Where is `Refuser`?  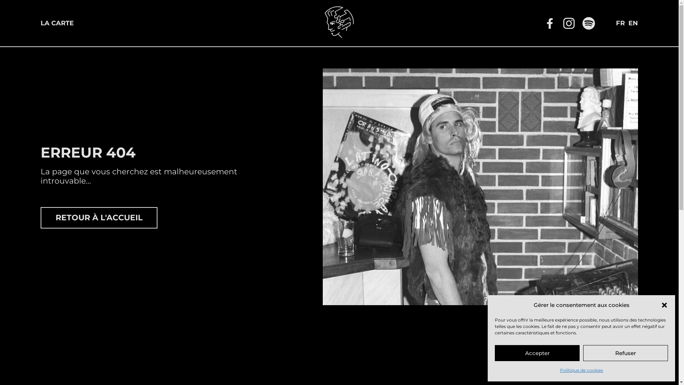
Refuser is located at coordinates (626, 353).